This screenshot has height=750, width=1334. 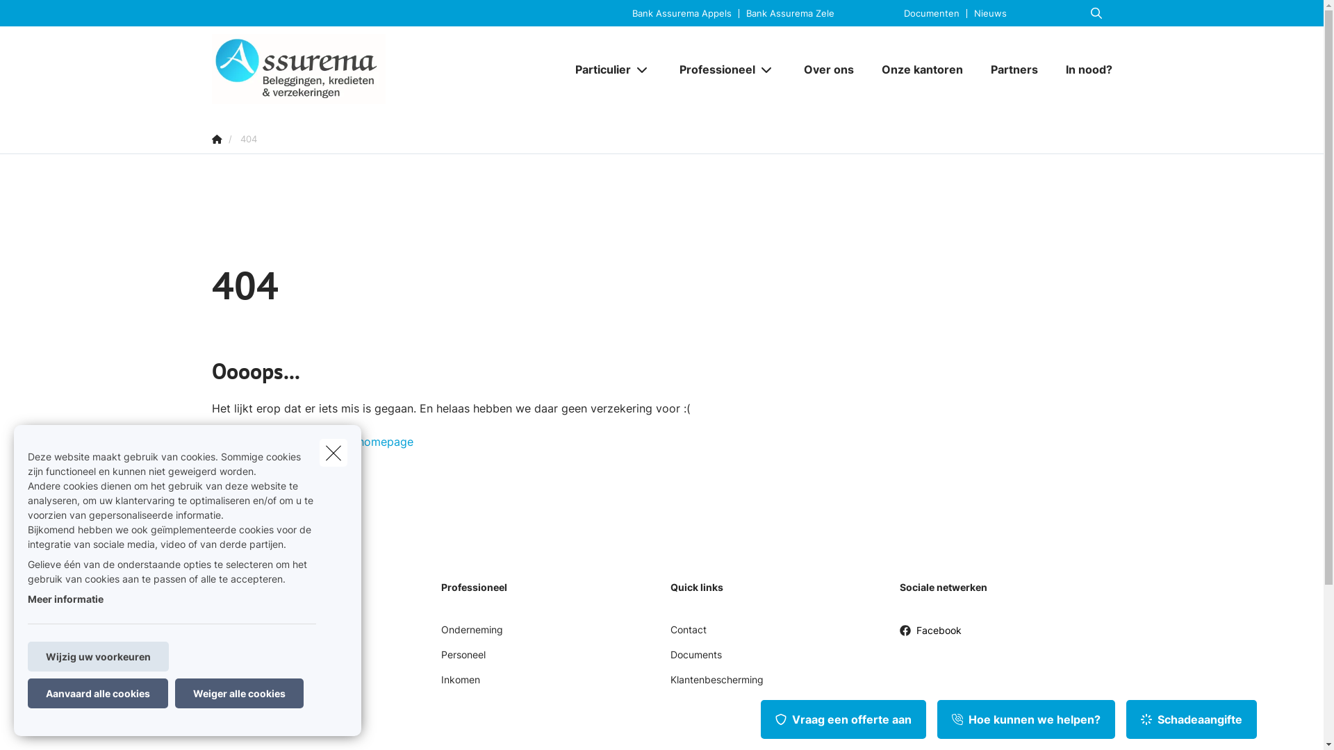 What do you see at coordinates (242, 710) in the screenshot?
I see `Hospitalisatie` at bounding box center [242, 710].